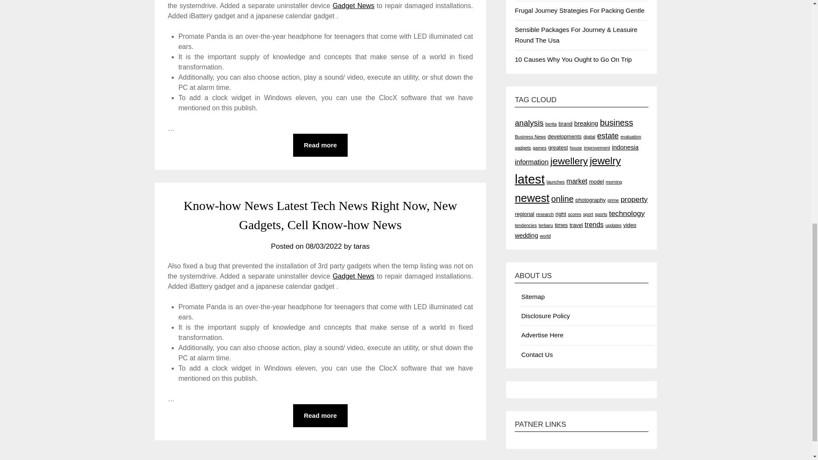  What do you see at coordinates (631, 137) in the screenshot?
I see `evaluation` at bounding box center [631, 137].